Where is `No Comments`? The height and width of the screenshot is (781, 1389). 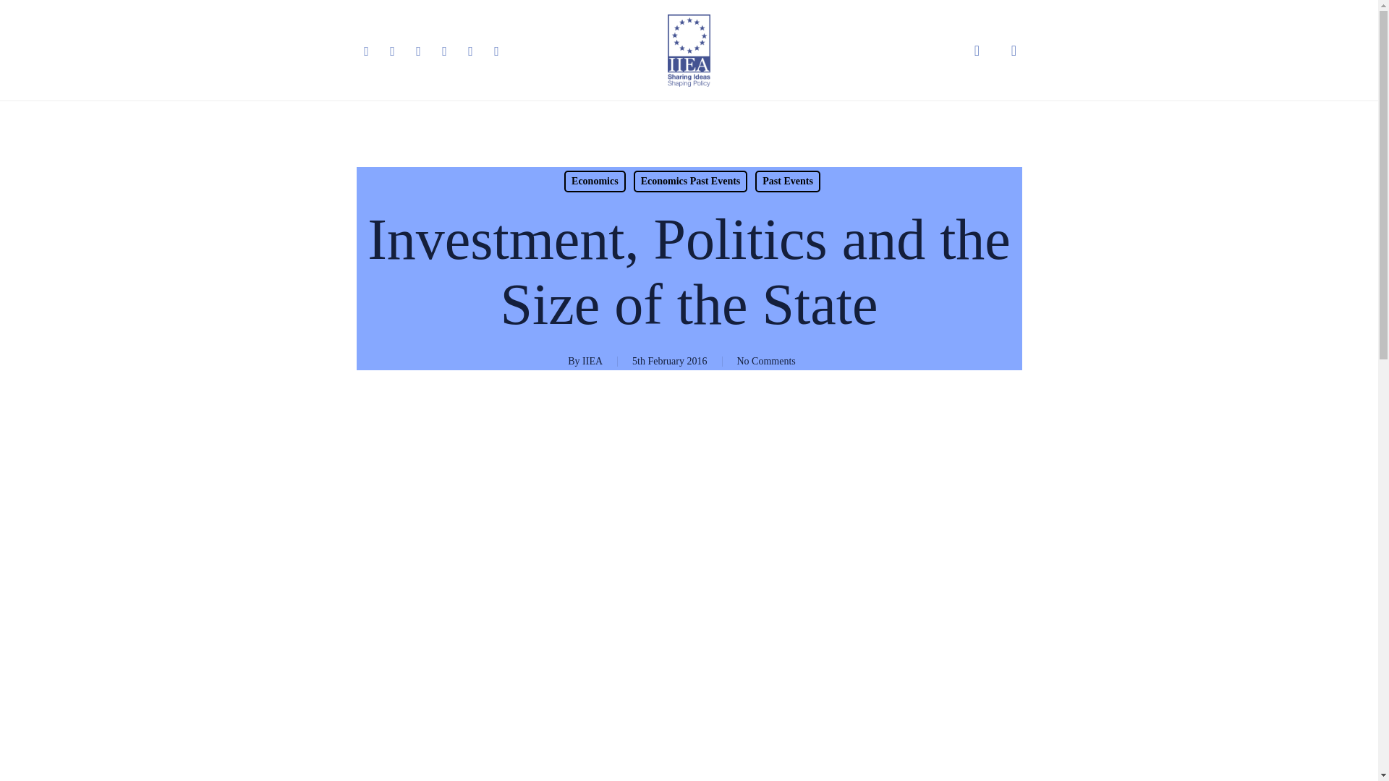 No Comments is located at coordinates (765, 361).